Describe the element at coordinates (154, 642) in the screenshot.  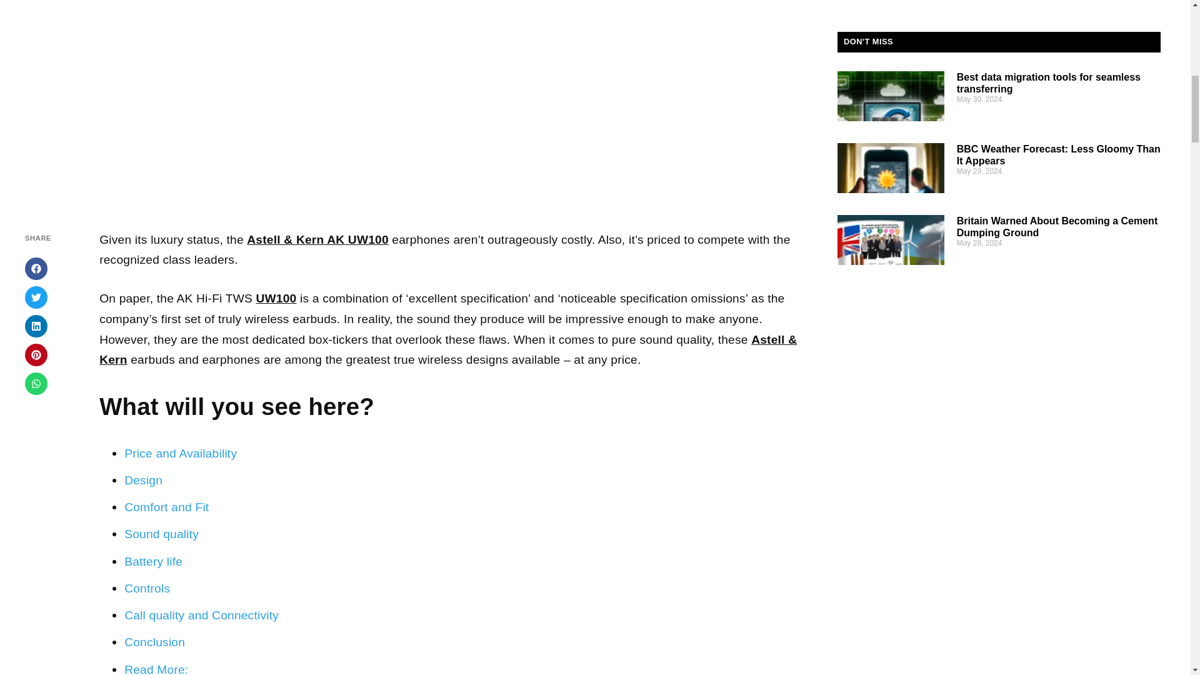
I see `Conclusion` at that location.